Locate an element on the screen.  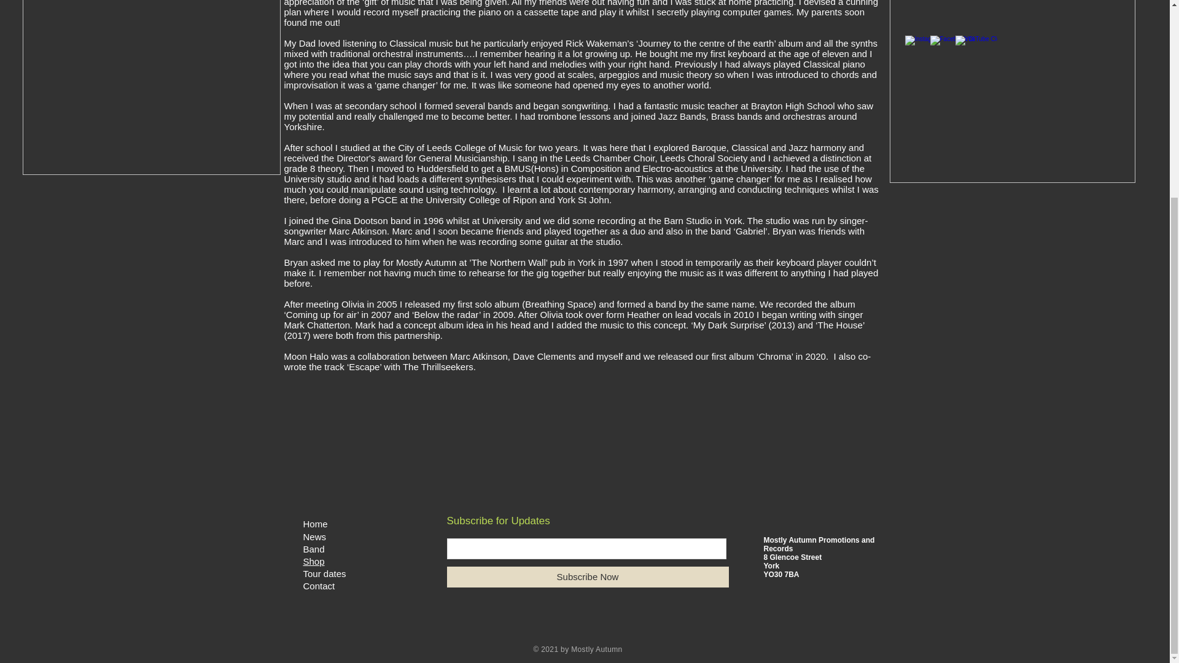
Band is located at coordinates (314, 549).